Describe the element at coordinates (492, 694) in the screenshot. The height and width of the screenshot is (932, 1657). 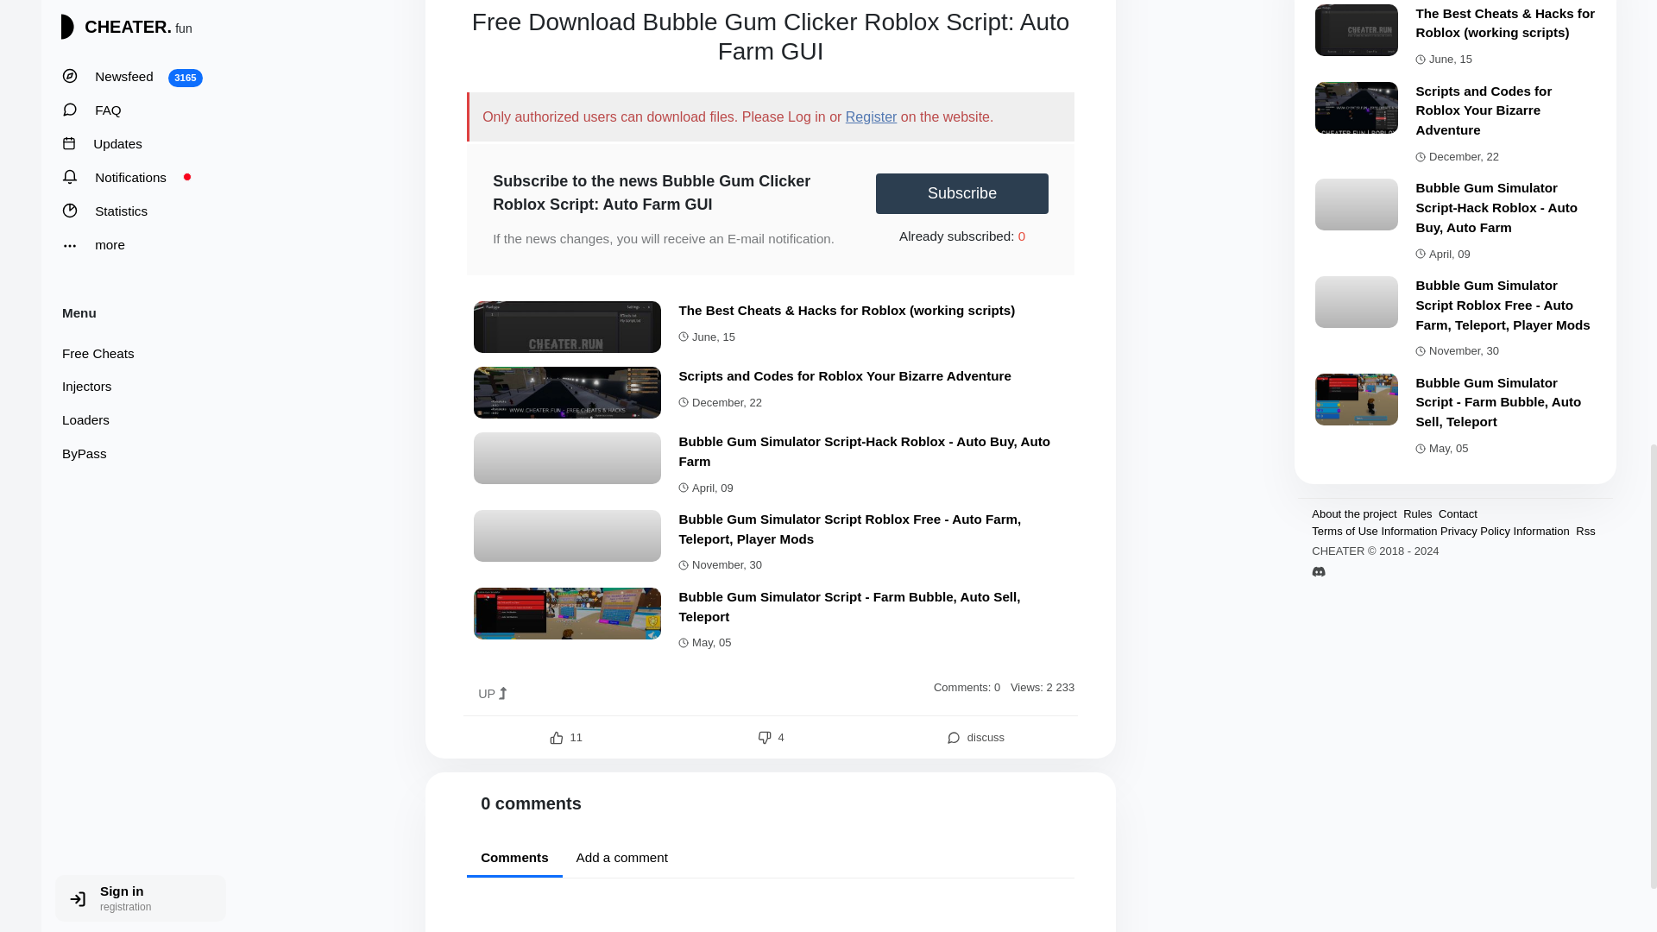
I see `UP` at that location.